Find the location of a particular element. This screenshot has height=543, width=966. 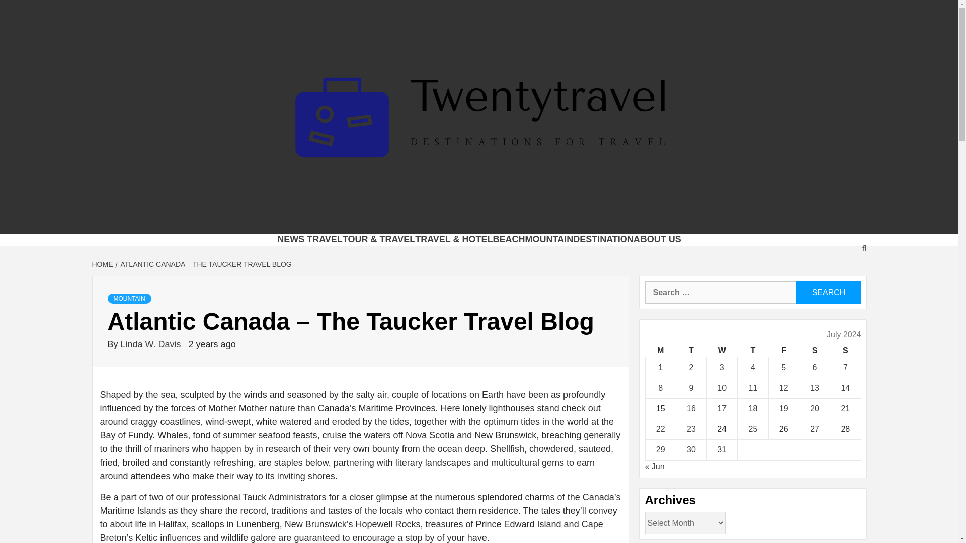

Monday is located at coordinates (660, 351).